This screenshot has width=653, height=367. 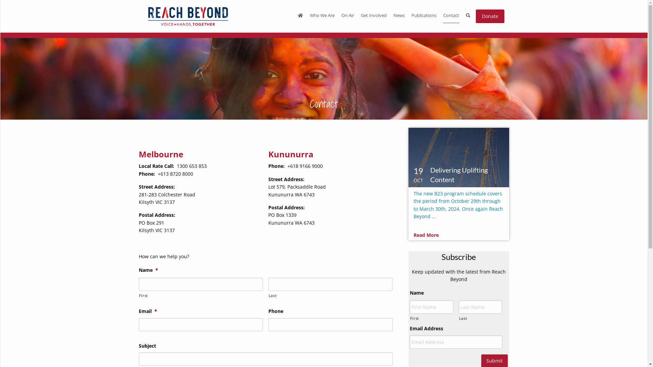 I want to click on Get Involved, so click(x=374, y=16).